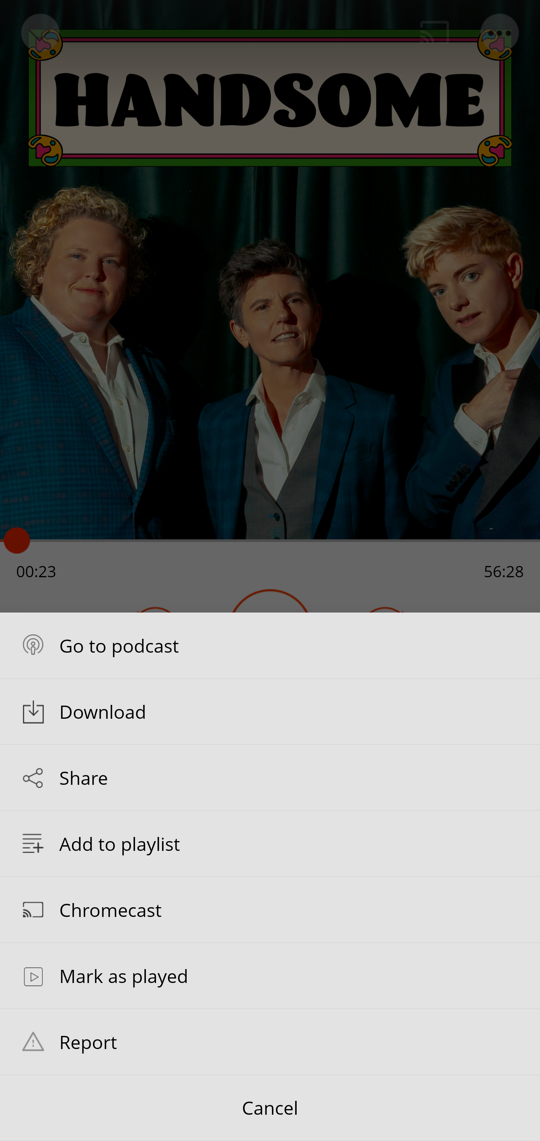  I want to click on Cancel, so click(270, 1108).